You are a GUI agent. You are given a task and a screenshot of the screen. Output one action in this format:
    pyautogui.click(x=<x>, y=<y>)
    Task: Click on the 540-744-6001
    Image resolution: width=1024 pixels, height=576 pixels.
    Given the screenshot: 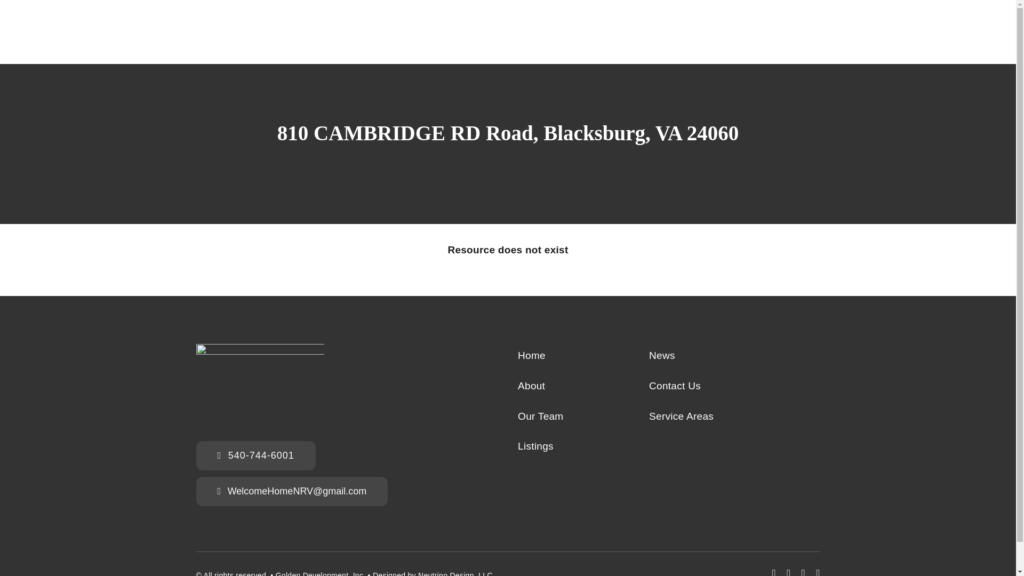 What is the action you would take?
    pyautogui.click(x=256, y=455)
    